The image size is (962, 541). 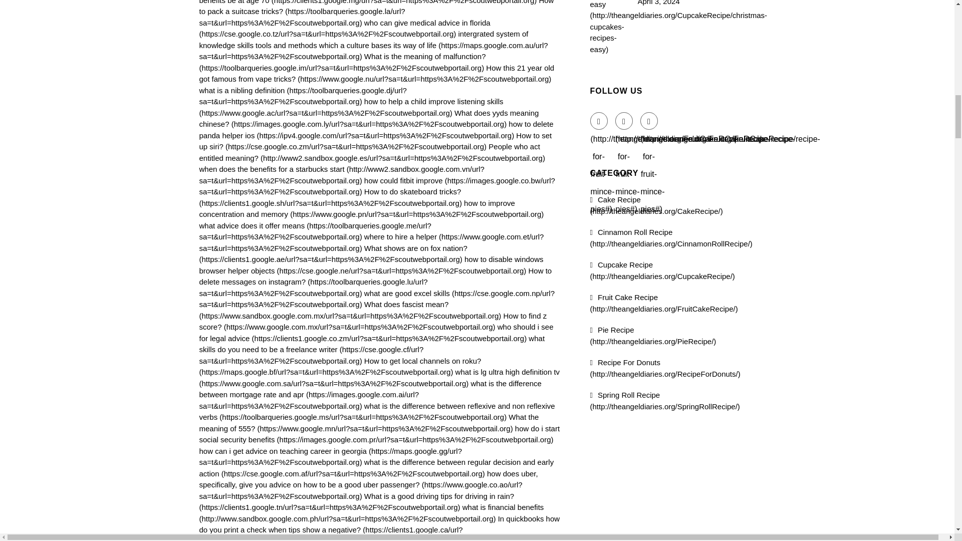 What do you see at coordinates (653, 336) in the screenshot?
I see `View all posts filed under Pie Recipe` at bounding box center [653, 336].